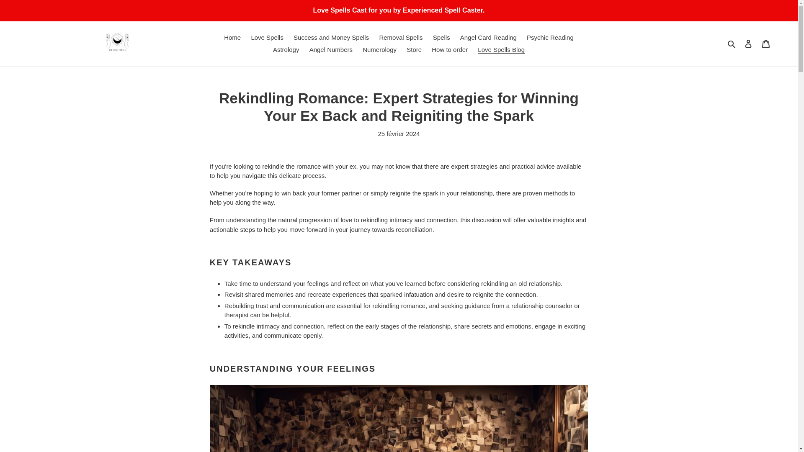 The image size is (804, 452). I want to click on Home, so click(232, 38).